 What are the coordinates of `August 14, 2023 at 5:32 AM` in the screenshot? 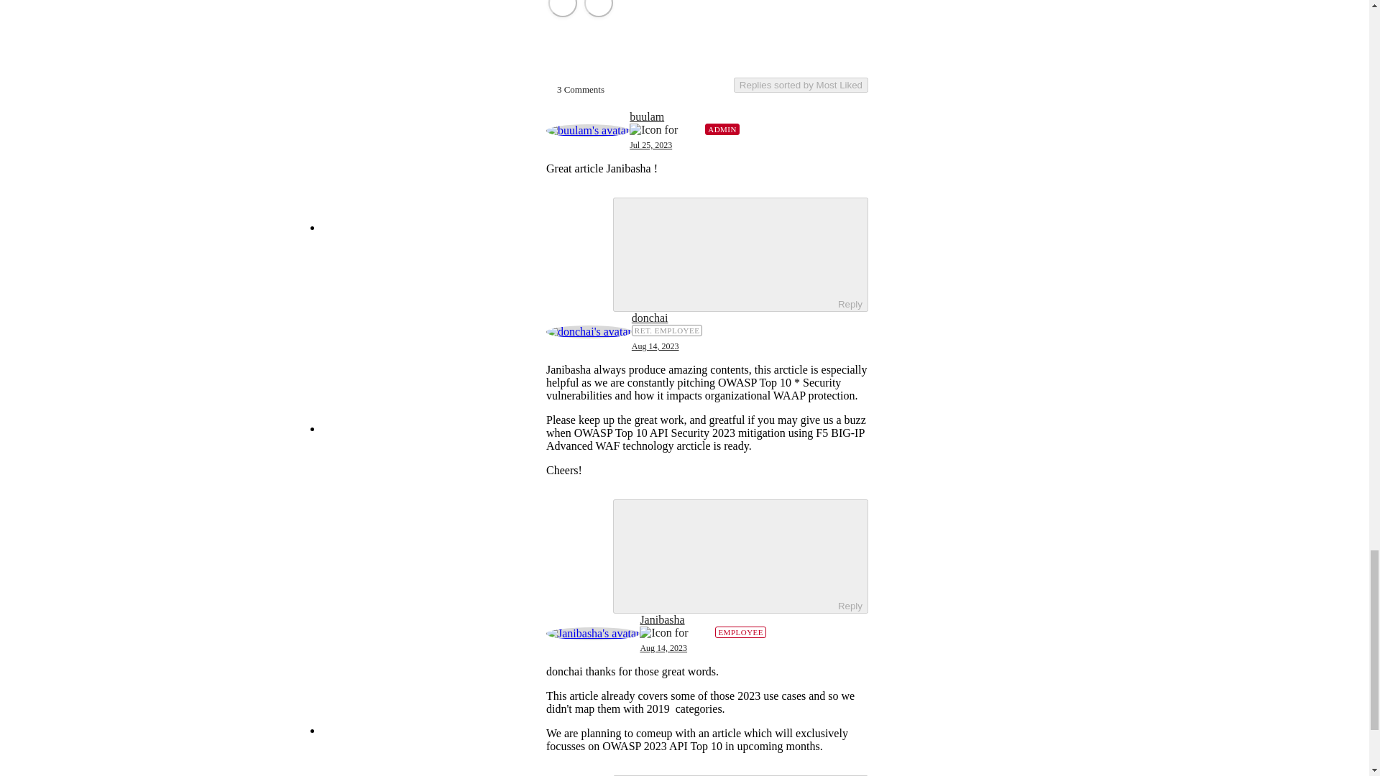 It's located at (663, 648).